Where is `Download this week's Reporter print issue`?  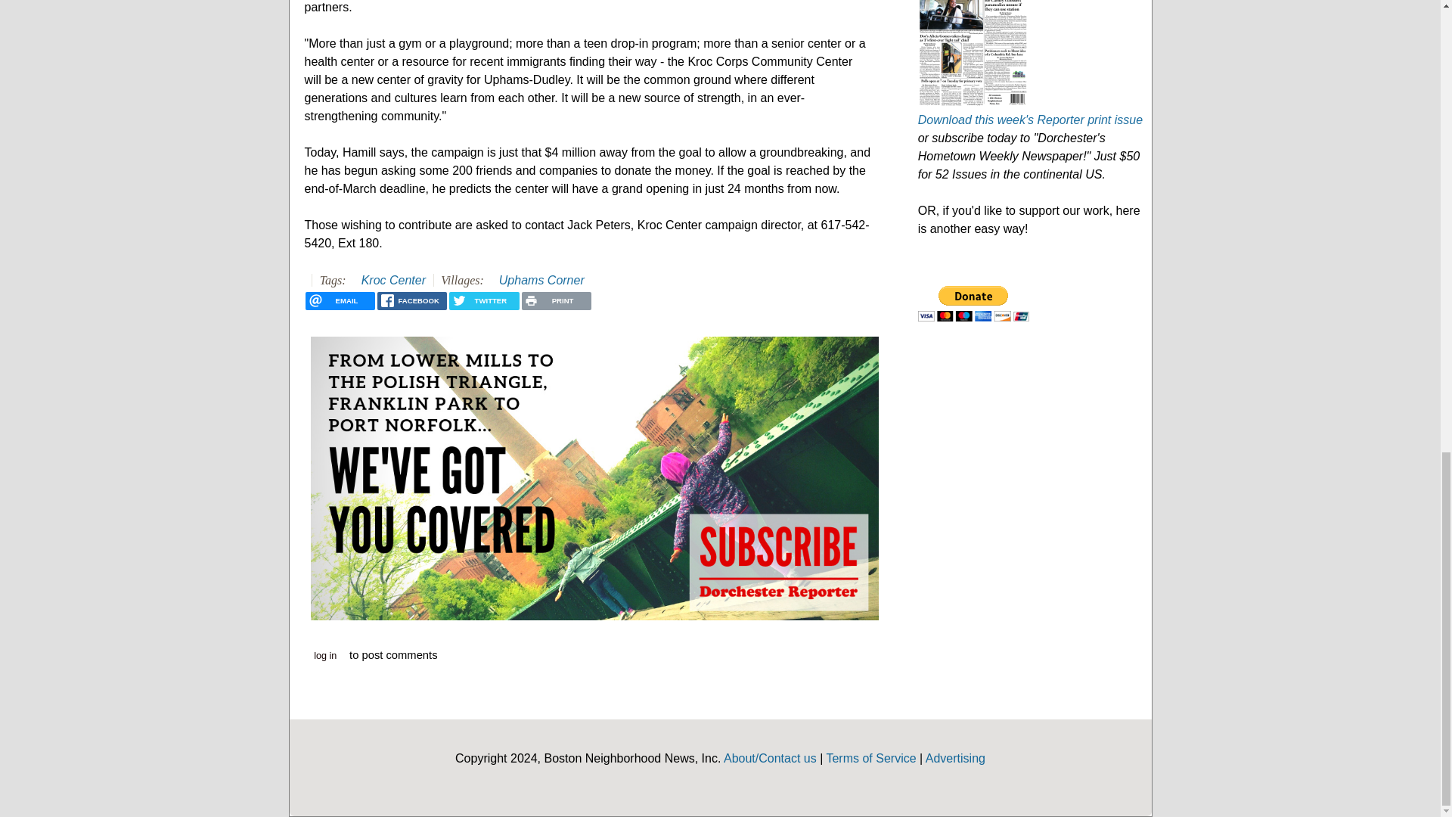
Download this week's Reporter print issue is located at coordinates (1030, 120).